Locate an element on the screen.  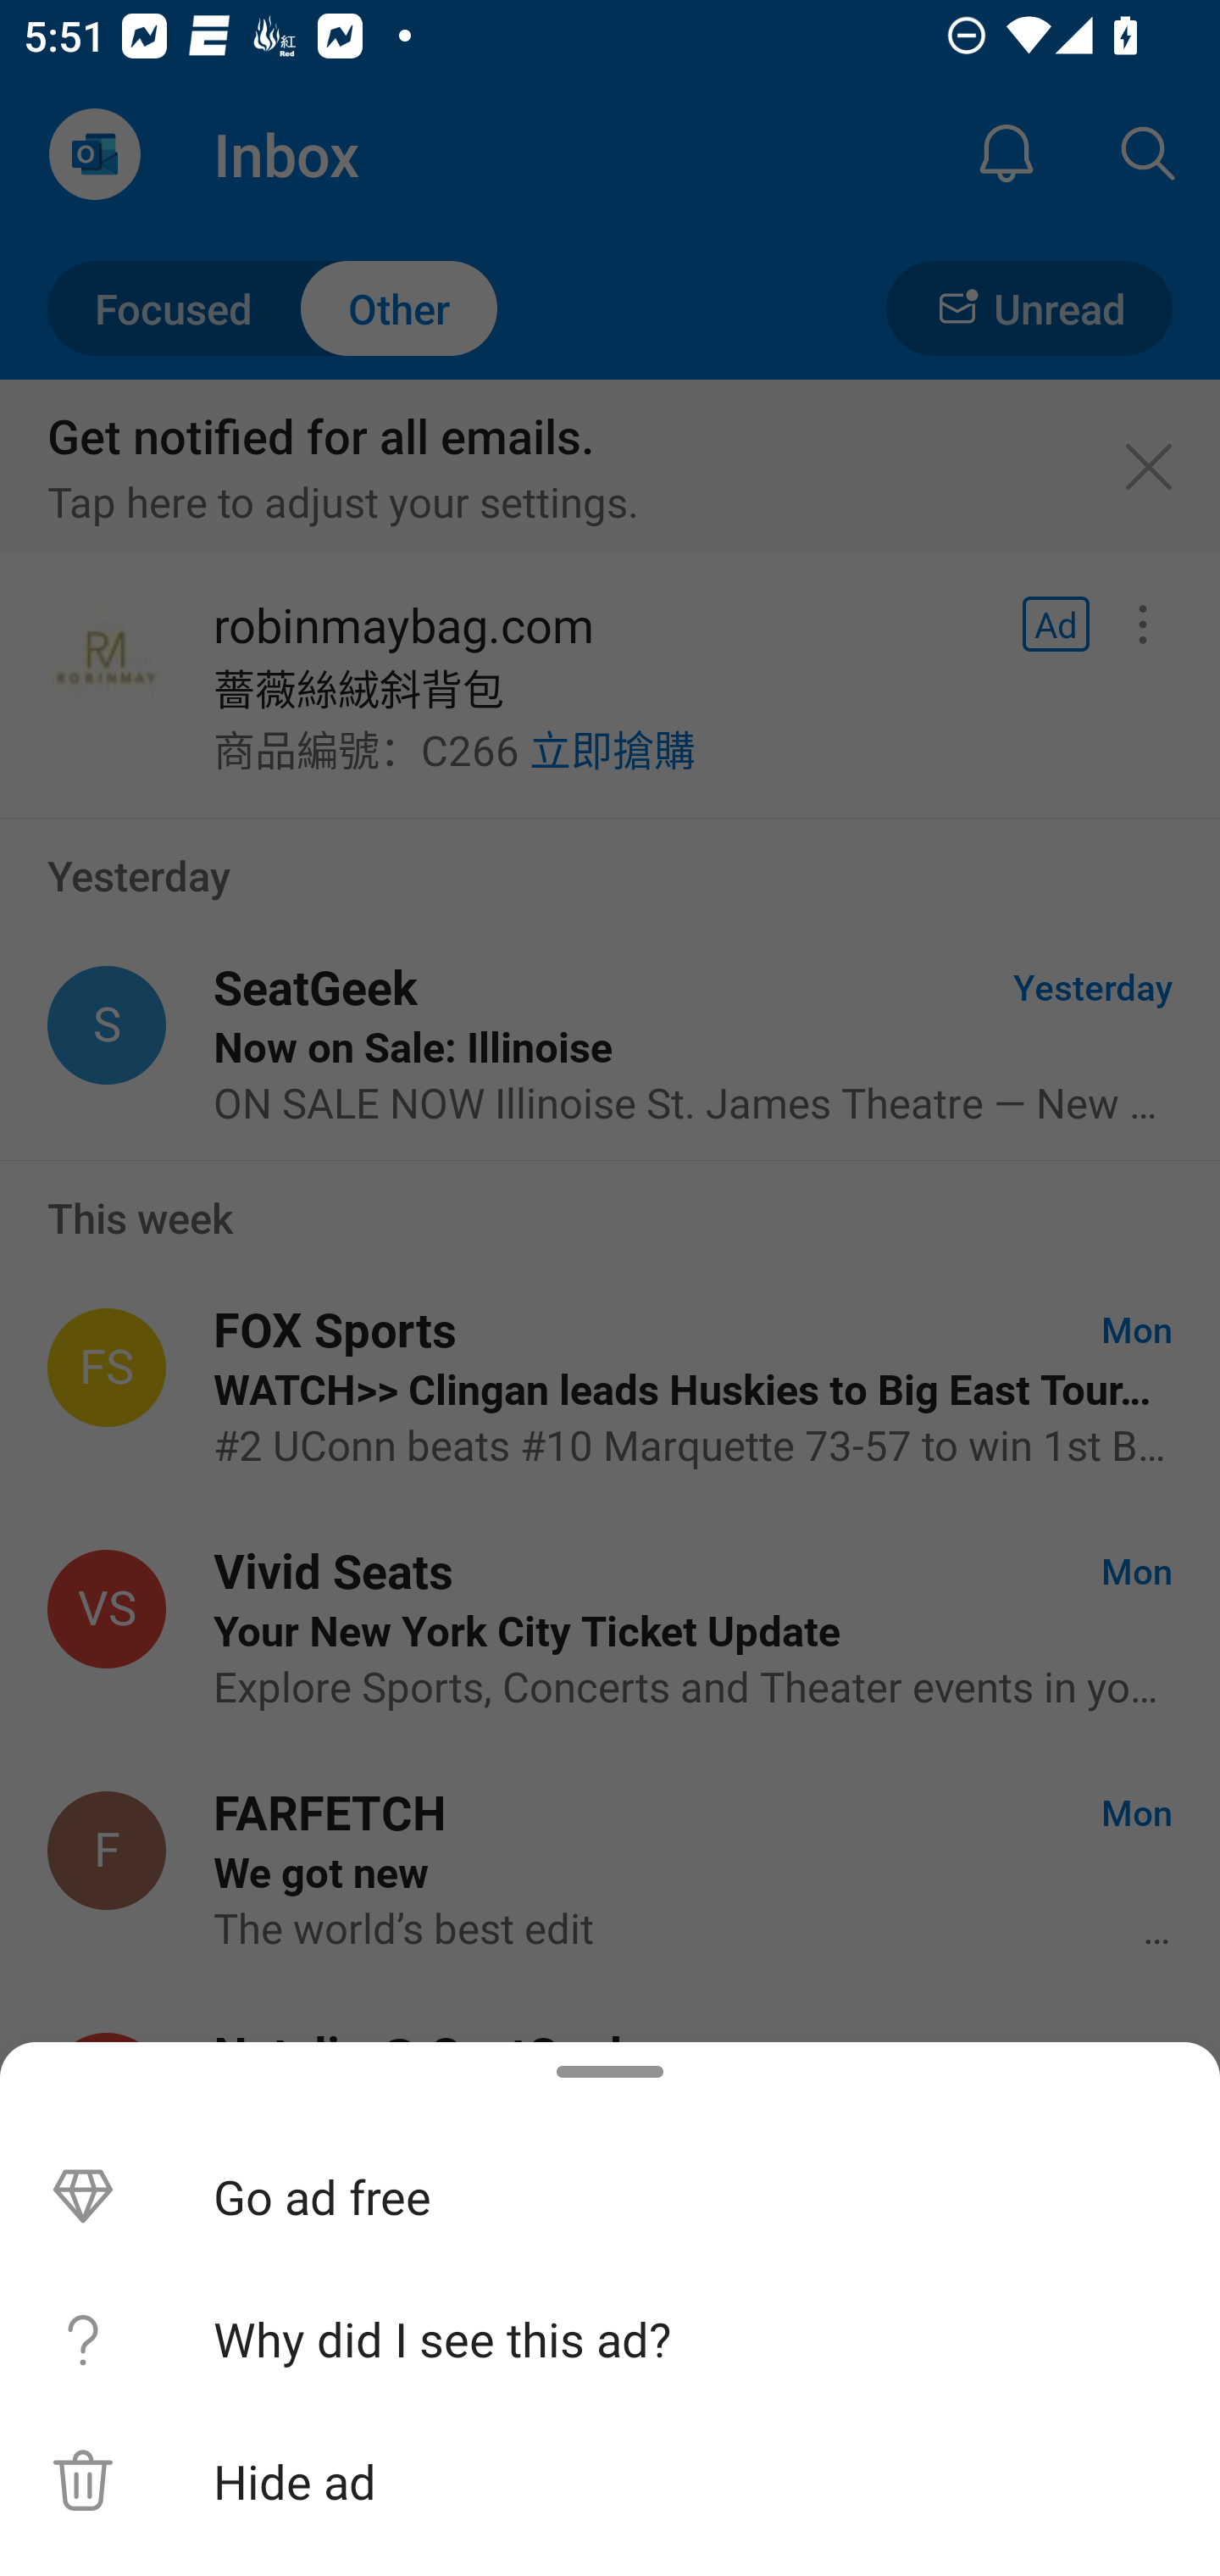
Why did I see this ad? is located at coordinates (610, 2339).